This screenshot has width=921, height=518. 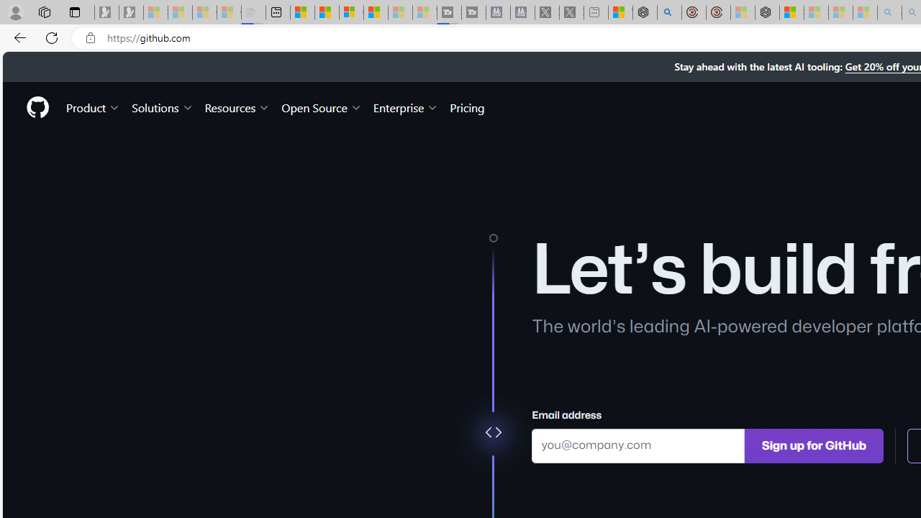 I want to click on Newsletter Sign Up - Sleeping, so click(x=131, y=13).